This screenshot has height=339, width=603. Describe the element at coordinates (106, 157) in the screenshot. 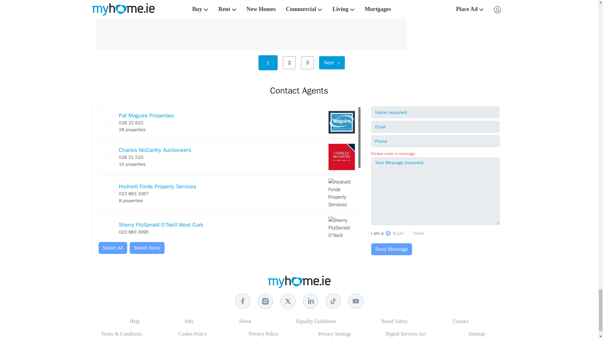

I see `on` at that location.